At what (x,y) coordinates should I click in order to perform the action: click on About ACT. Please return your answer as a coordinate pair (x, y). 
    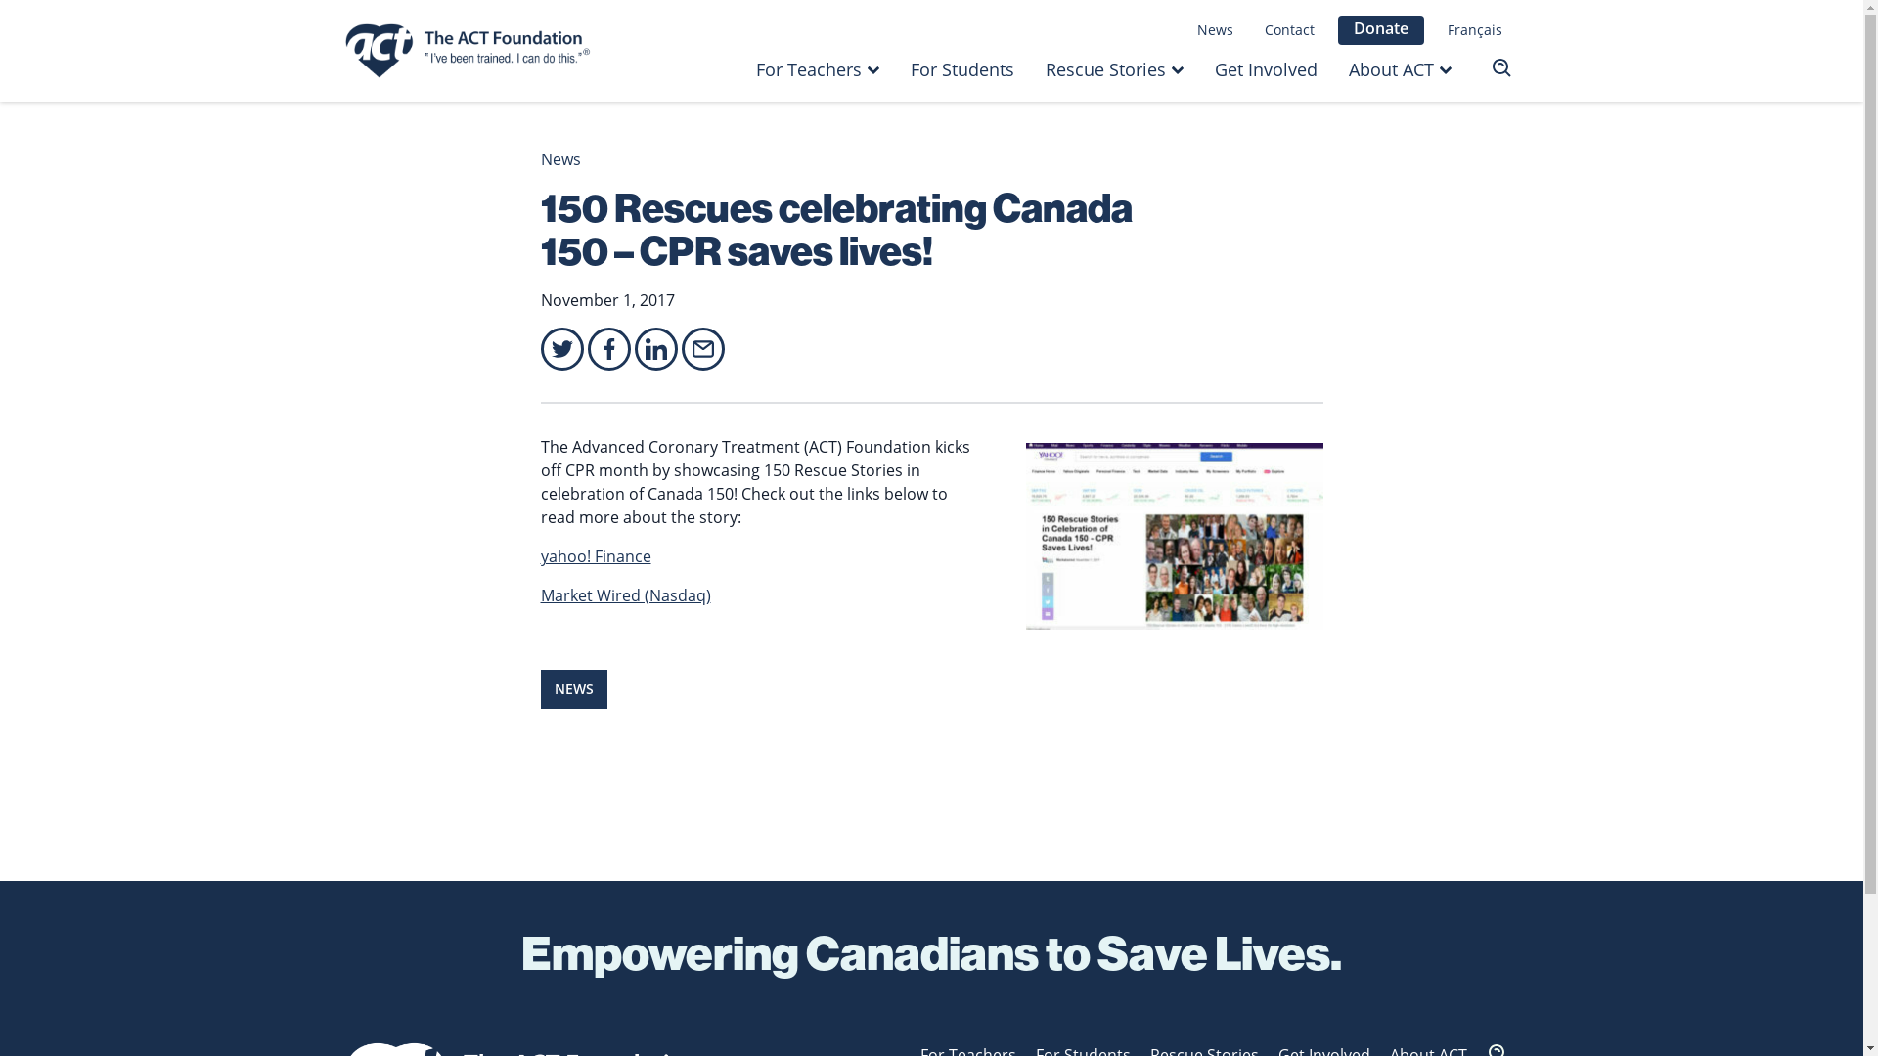
    Looking at the image, I should click on (1391, 69).